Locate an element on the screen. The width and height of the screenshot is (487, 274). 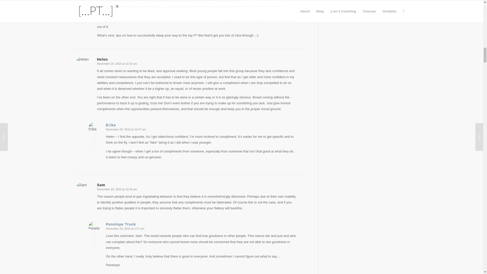
November 29, 2010 at 10:15 am is located at coordinates (117, 64).